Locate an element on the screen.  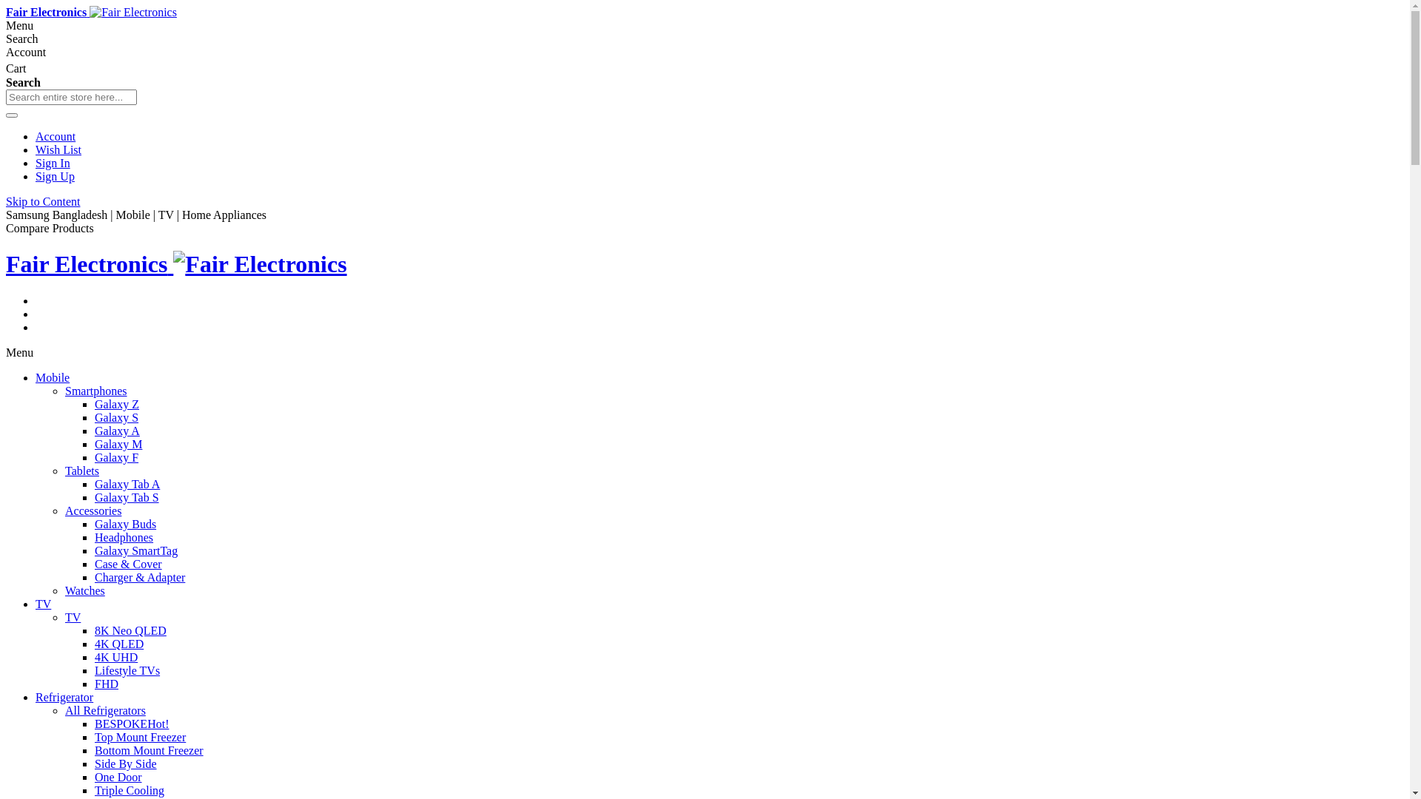
One Door is located at coordinates (118, 777).